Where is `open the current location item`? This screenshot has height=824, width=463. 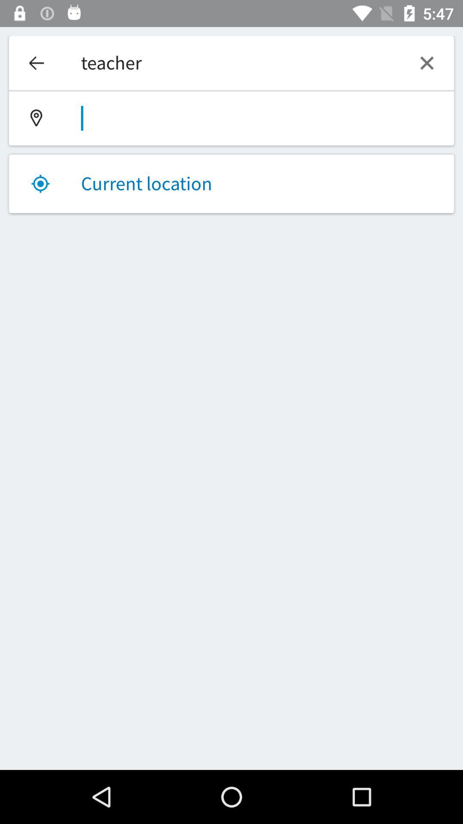 open the current location item is located at coordinates (231, 184).